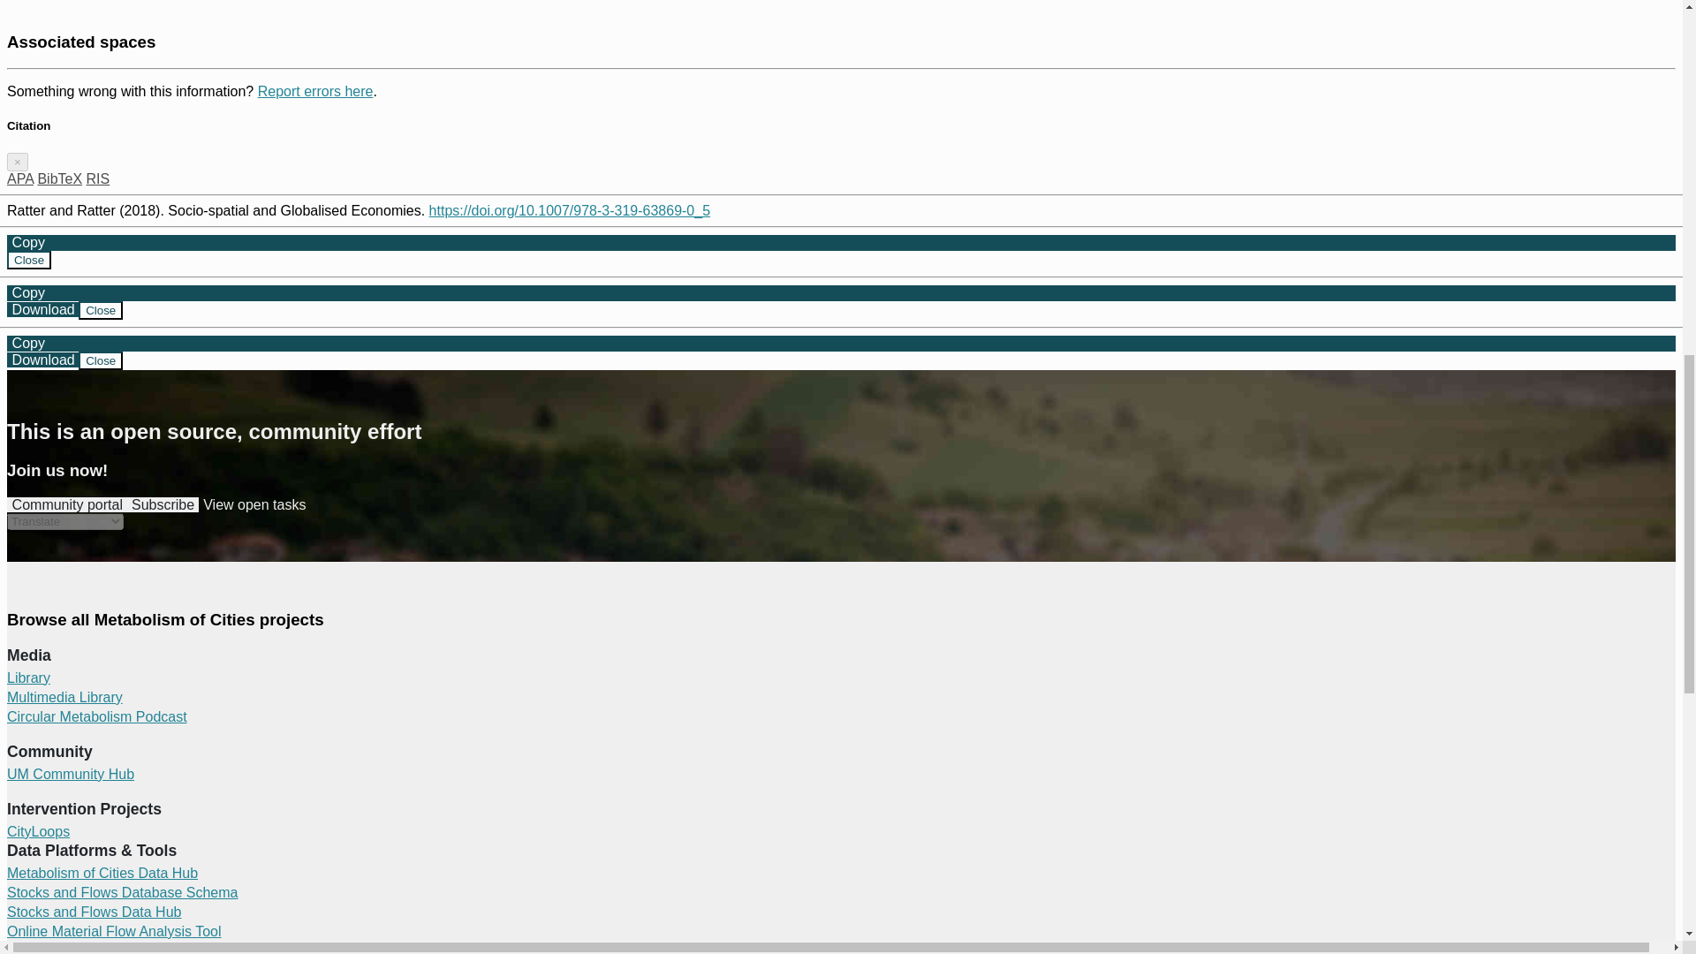  I want to click on APA, so click(19, 178).